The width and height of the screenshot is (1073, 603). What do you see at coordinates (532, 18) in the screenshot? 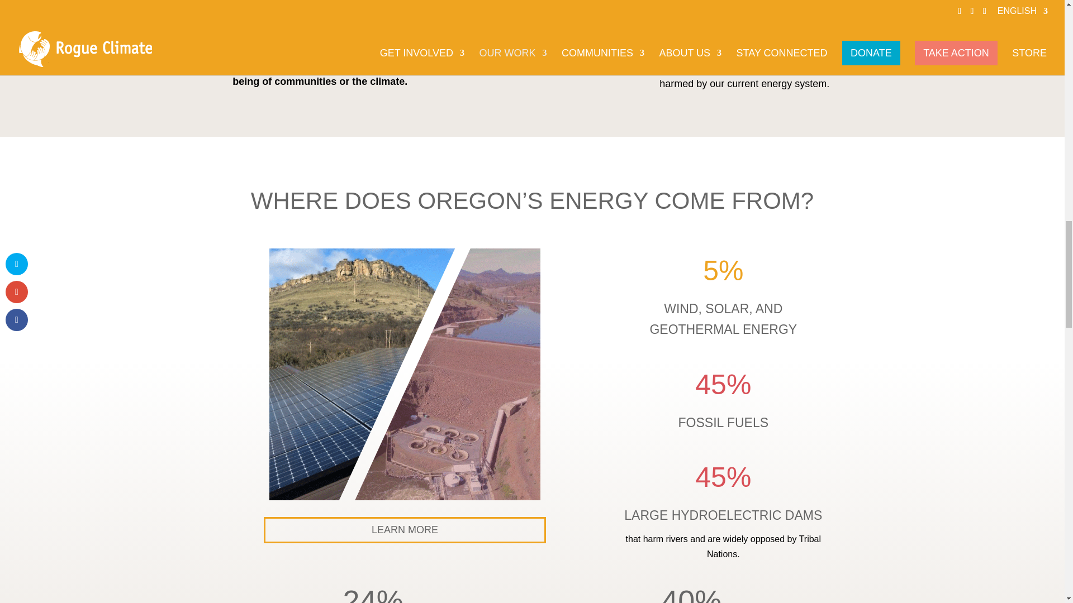
I see `sun-icon` at bounding box center [532, 18].